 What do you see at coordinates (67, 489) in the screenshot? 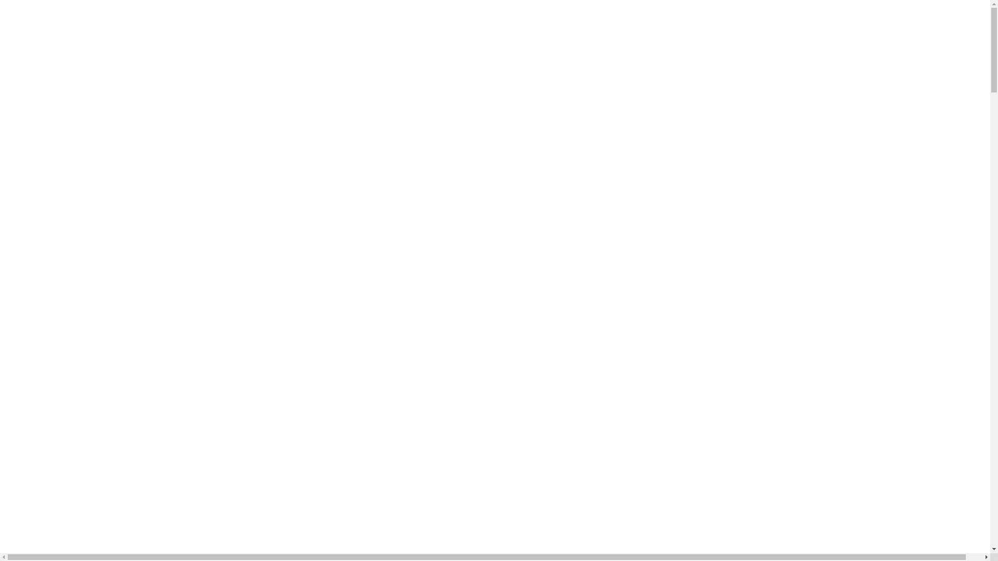
I see `The Hospice` at bounding box center [67, 489].